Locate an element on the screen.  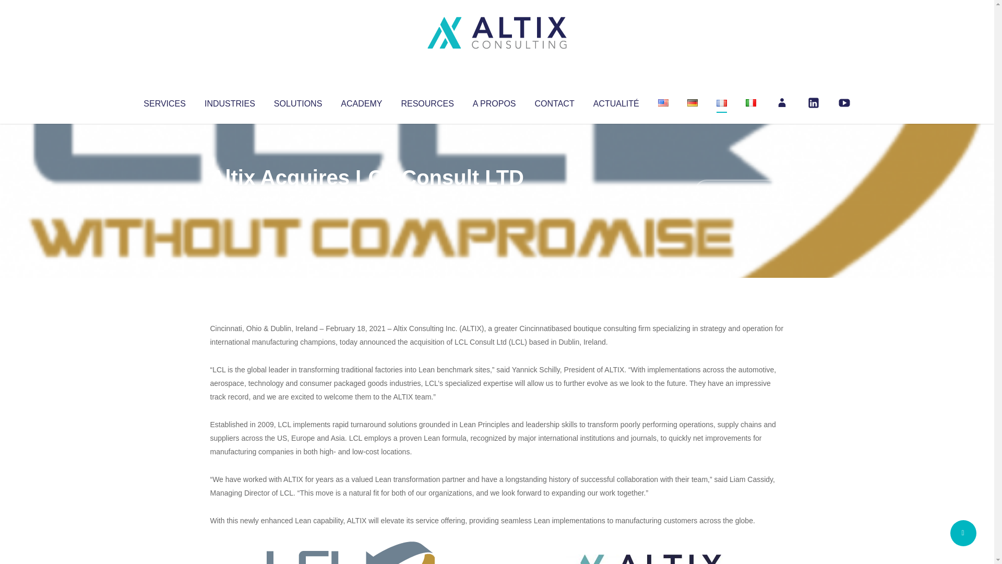
Altix is located at coordinates (230, 198).